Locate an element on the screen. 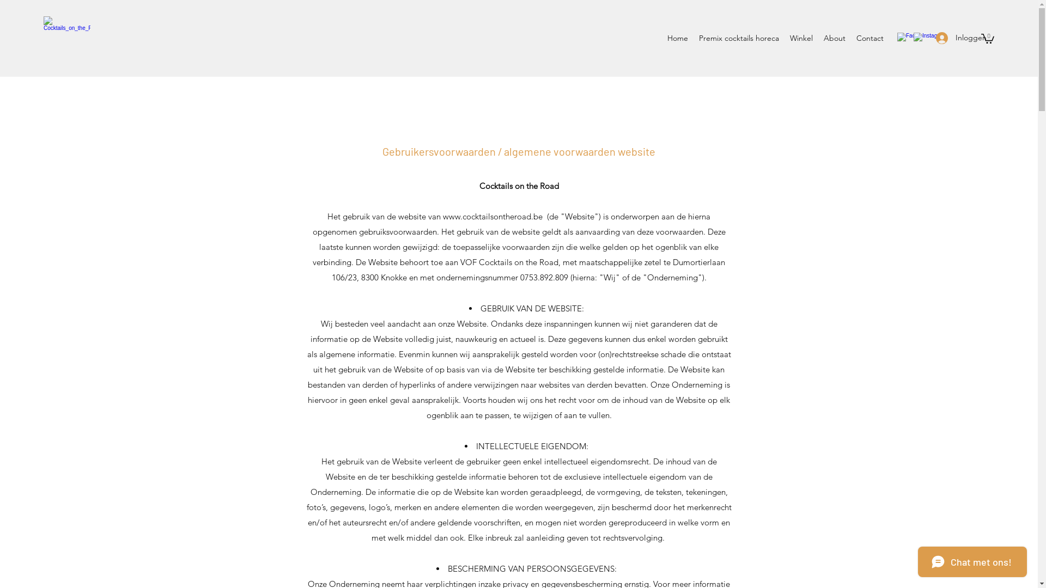 Image resolution: width=1046 pixels, height=588 pixels. Inloggen is located at coordinates (953, 38).